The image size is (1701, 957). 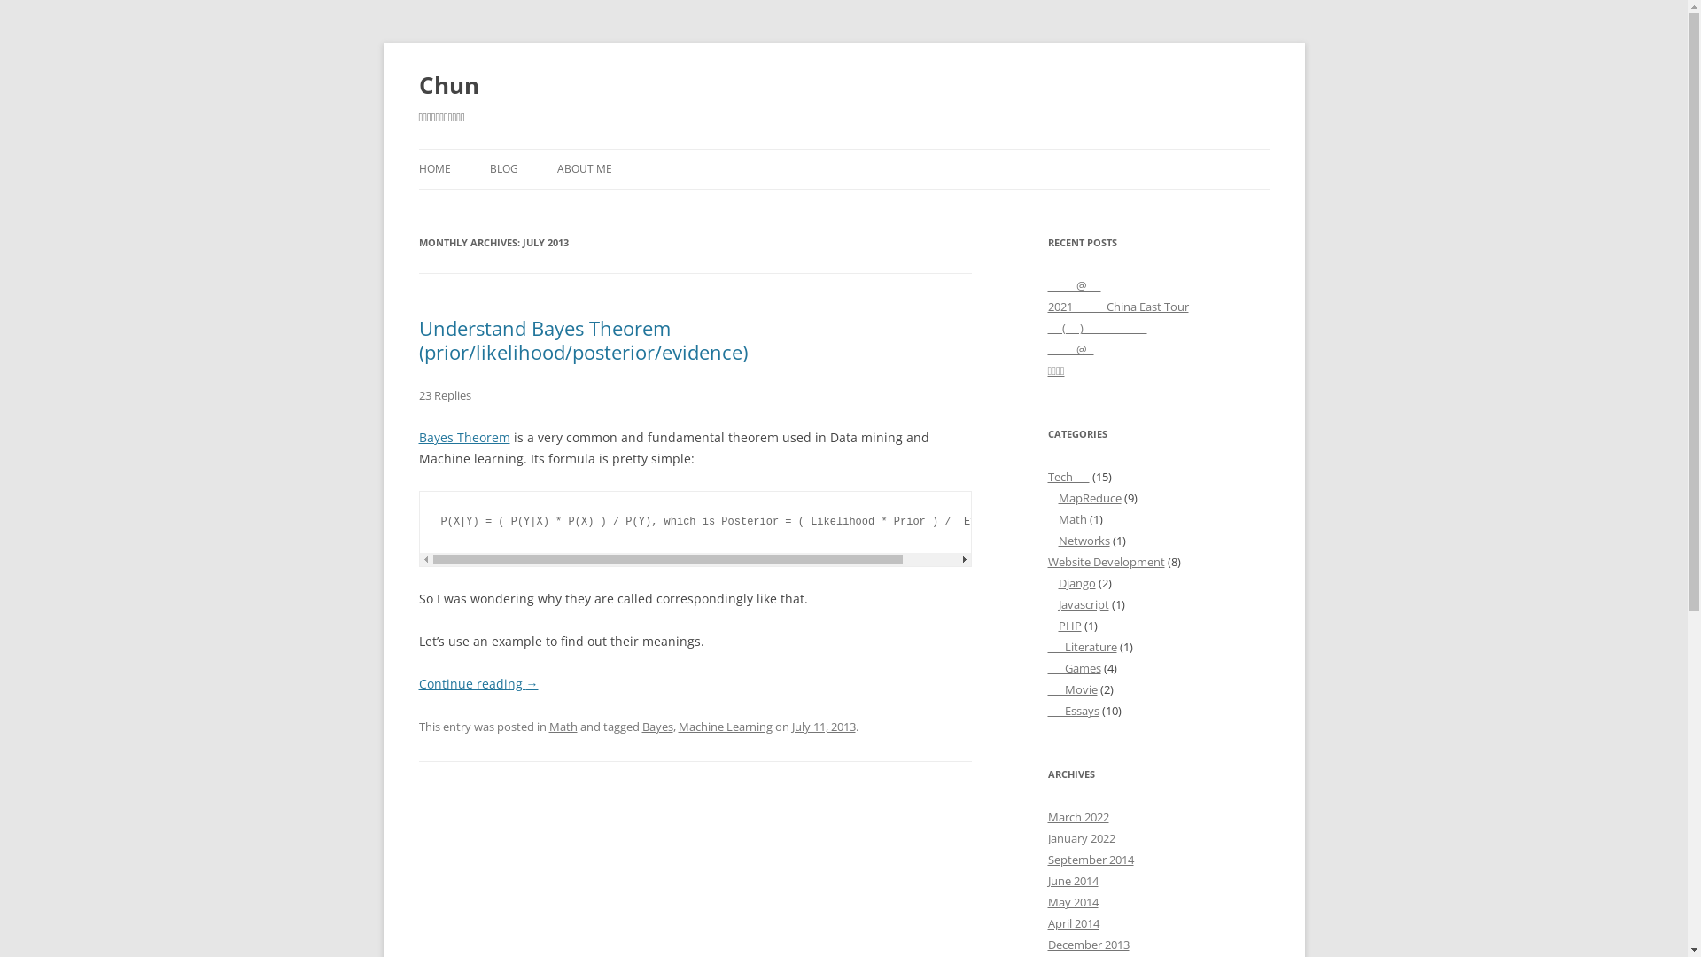 I want to click on June 2014, so click(x=1072, y=881).